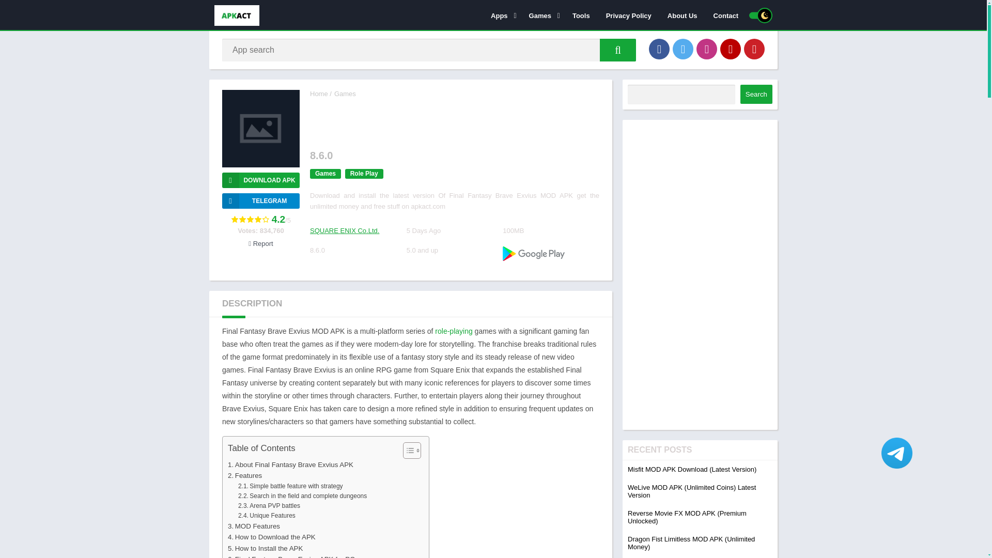 The height and width of the screenshot is (558, 992). I want to click on Telegram, so click(260, 200).